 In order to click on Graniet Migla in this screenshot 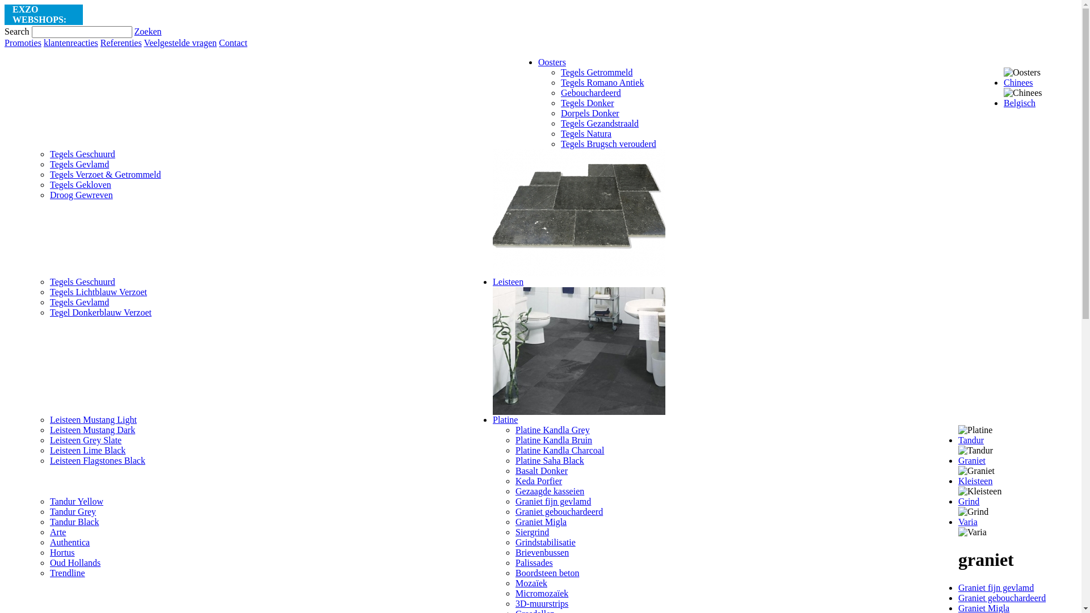, I will do `click(541, 522)`.